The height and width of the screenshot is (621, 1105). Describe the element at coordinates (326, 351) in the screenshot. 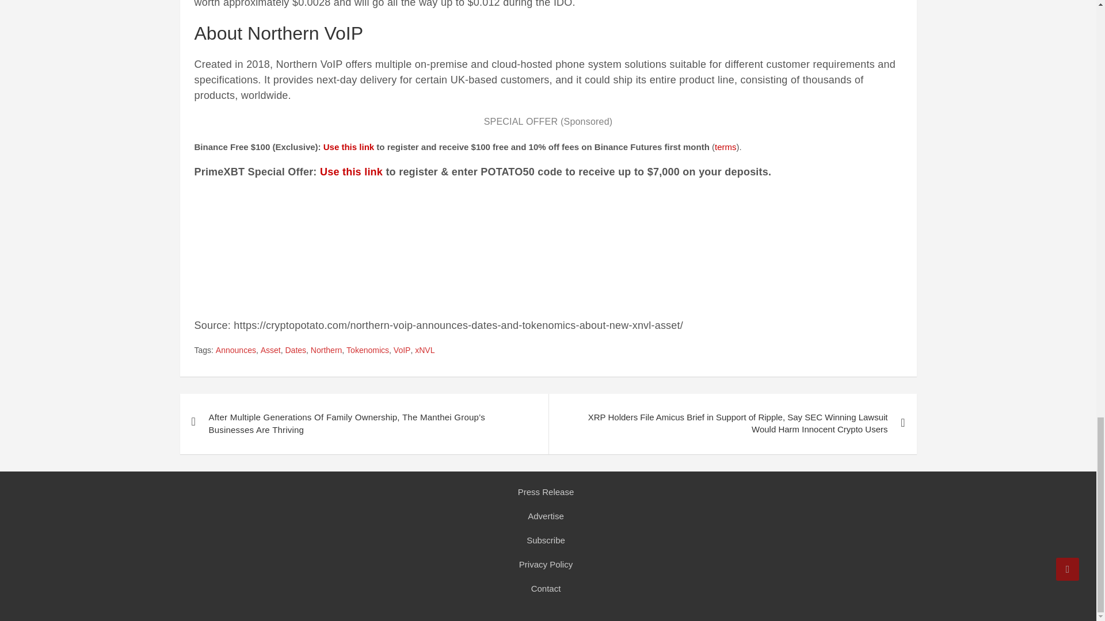

I see `Northern` at that location.